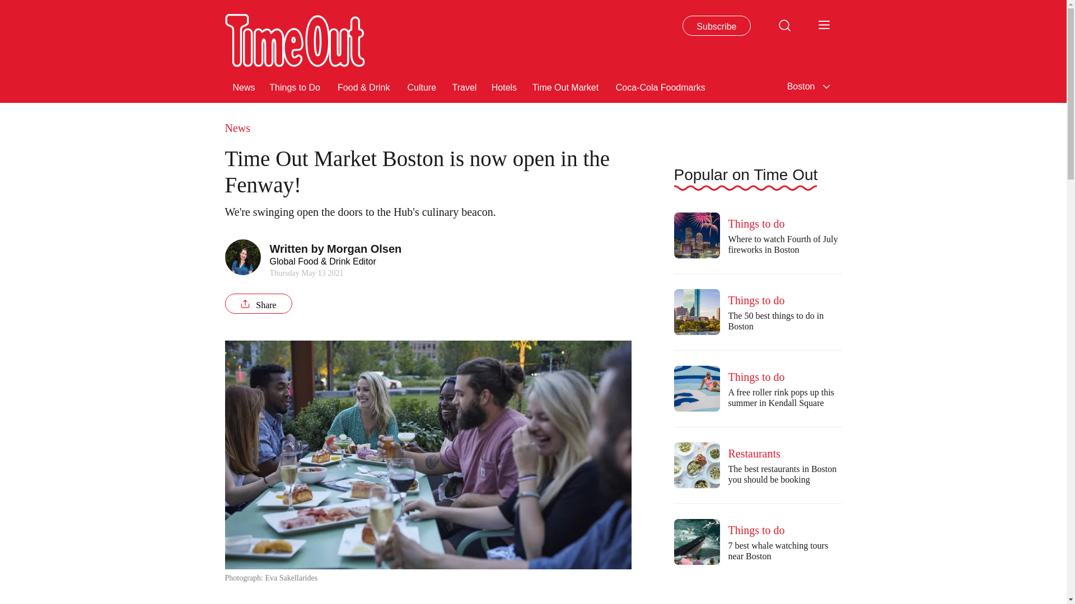  What do you see at coordinates (423, 86) in the screenshot?
I see `Culture` at bounding box center [423, 86].